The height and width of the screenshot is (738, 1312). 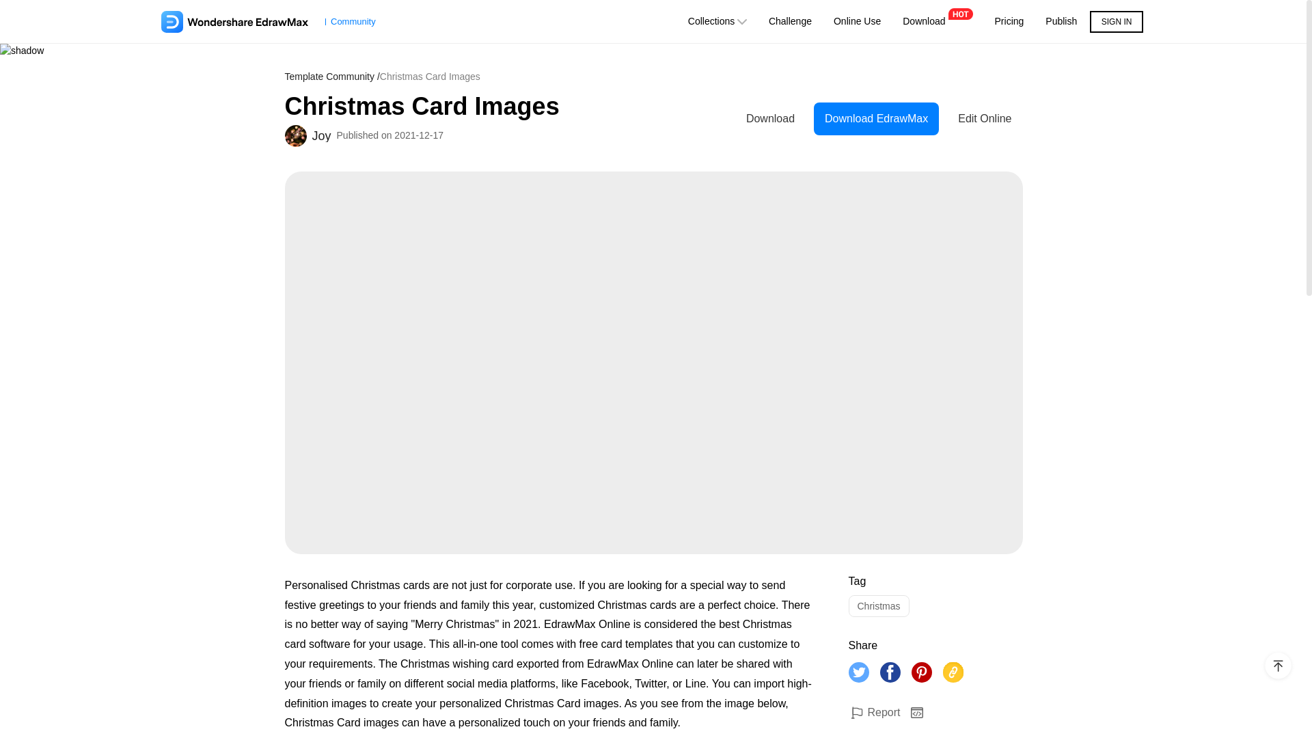 I want to click on SIGN IN, so click(x=1117, y=20).